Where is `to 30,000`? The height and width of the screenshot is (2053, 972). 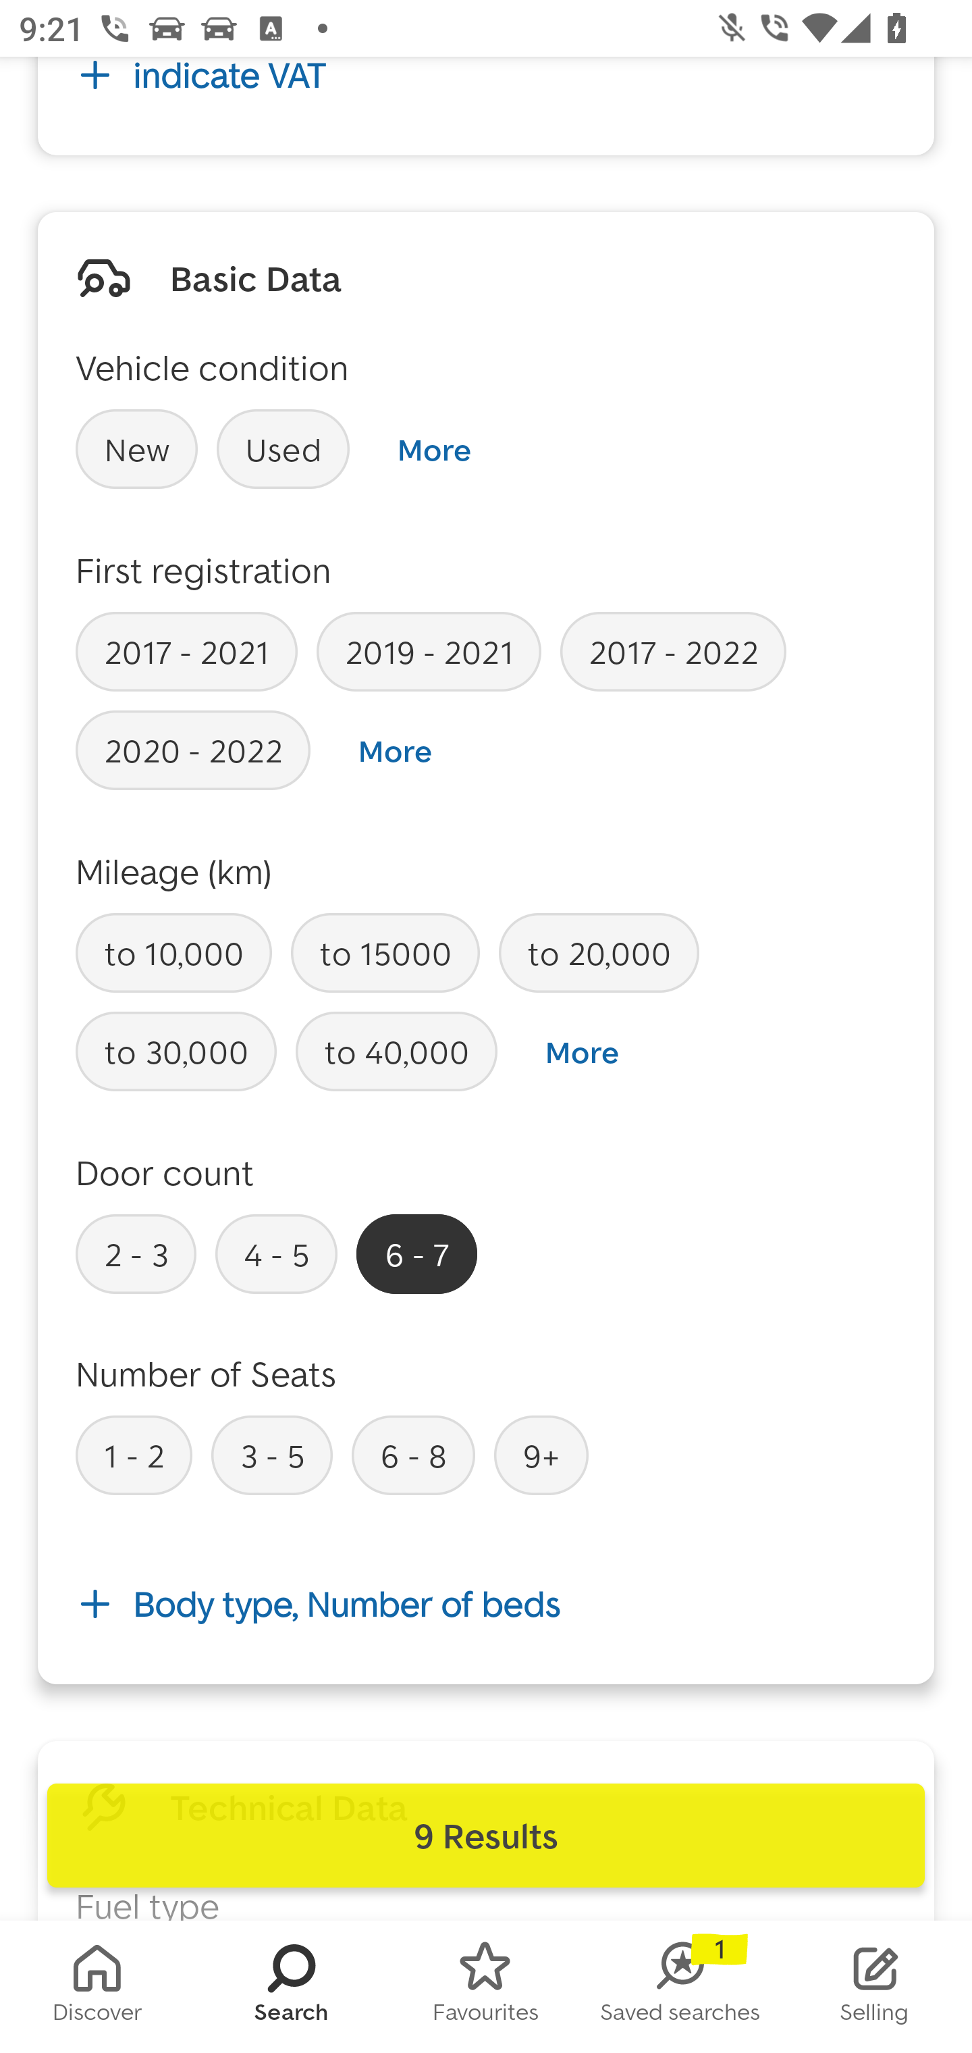
to 30,000 is located at coordinates (176, 1052).